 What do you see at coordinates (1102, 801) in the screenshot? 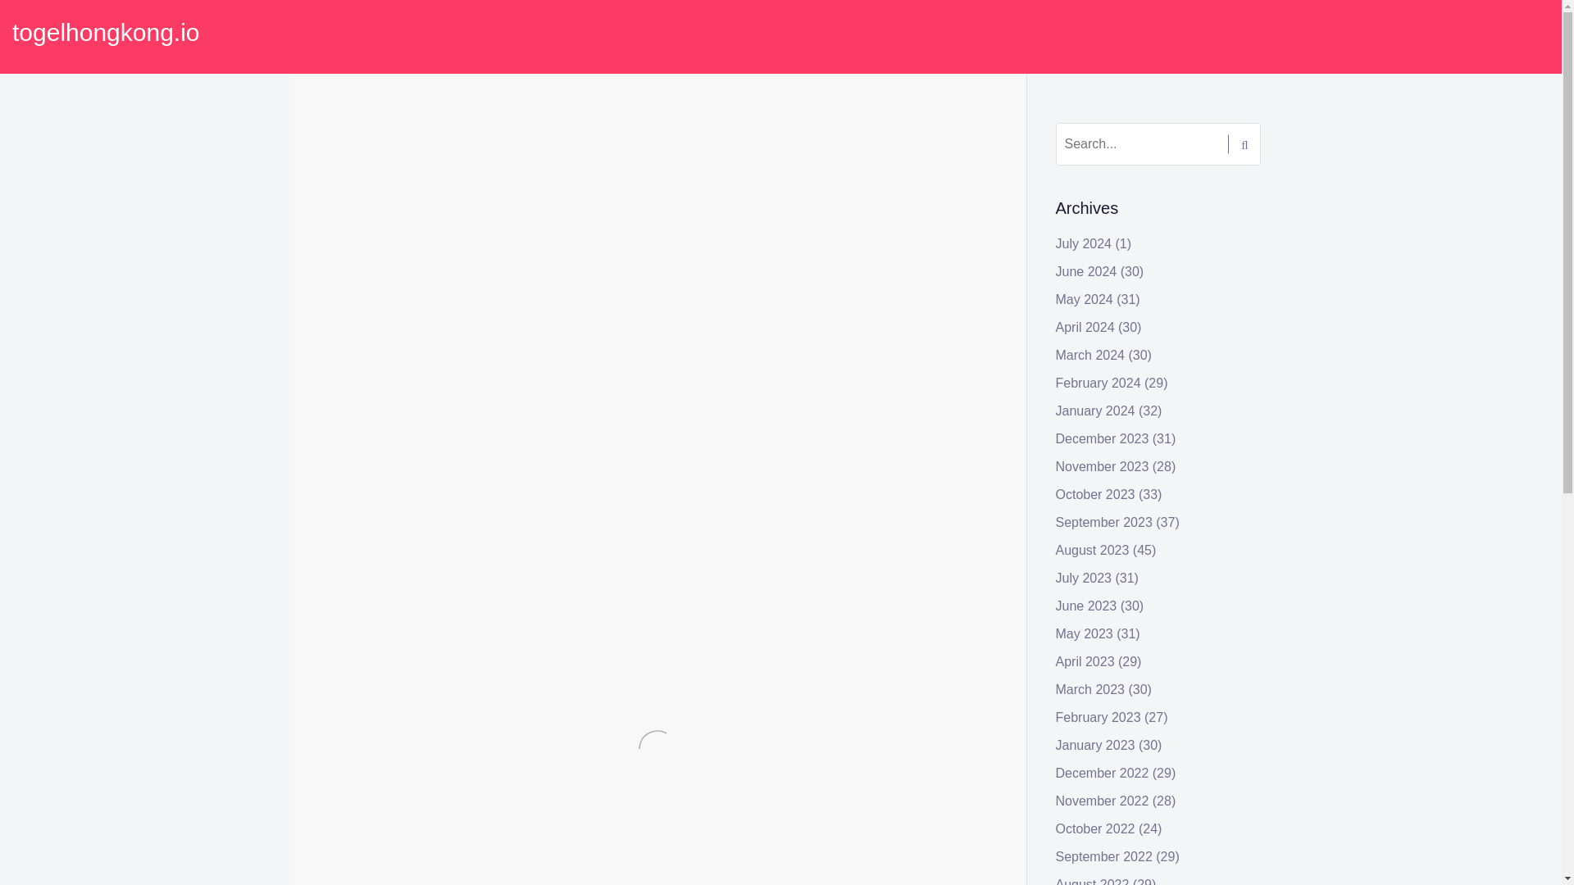
I see `November 2022` at bounding box center [1102, 801].